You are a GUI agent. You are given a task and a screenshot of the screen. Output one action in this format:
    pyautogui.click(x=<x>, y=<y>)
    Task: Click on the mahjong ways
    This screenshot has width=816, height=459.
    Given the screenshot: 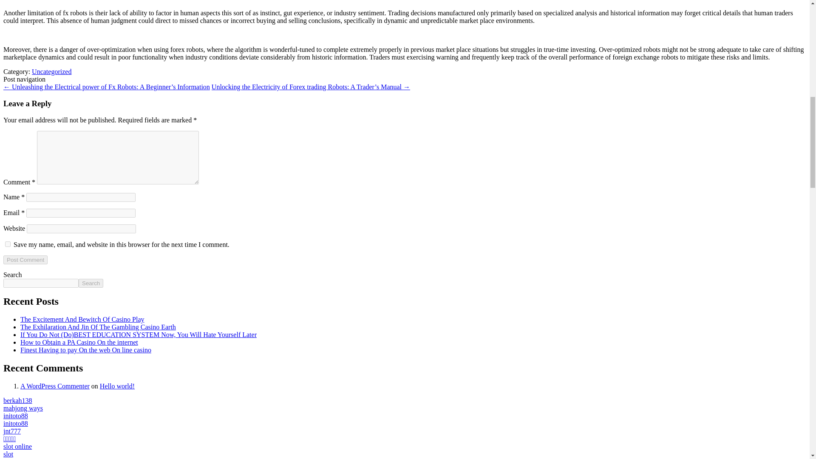 What is the action you would take?
    pyautogui.click(x=23, y=408)
    